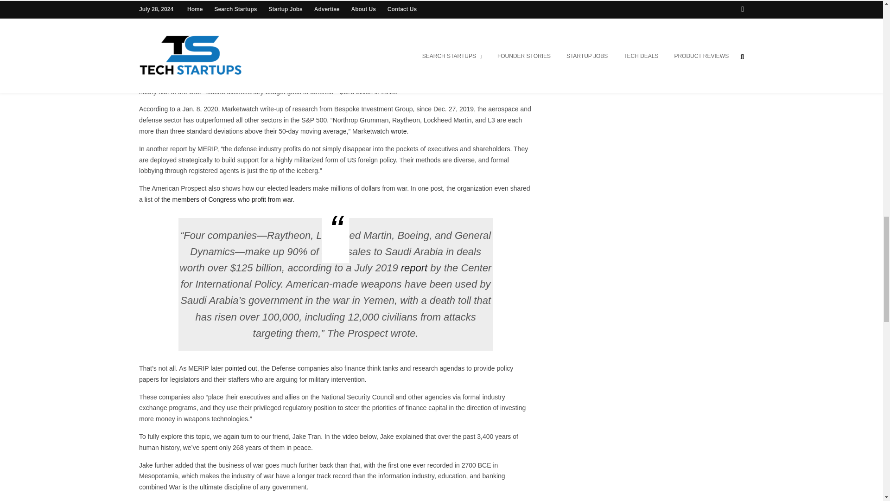  What do you see at coordinates (399, 131) in the screenshot?
I see `wrote` at bounding box center [399, 131].